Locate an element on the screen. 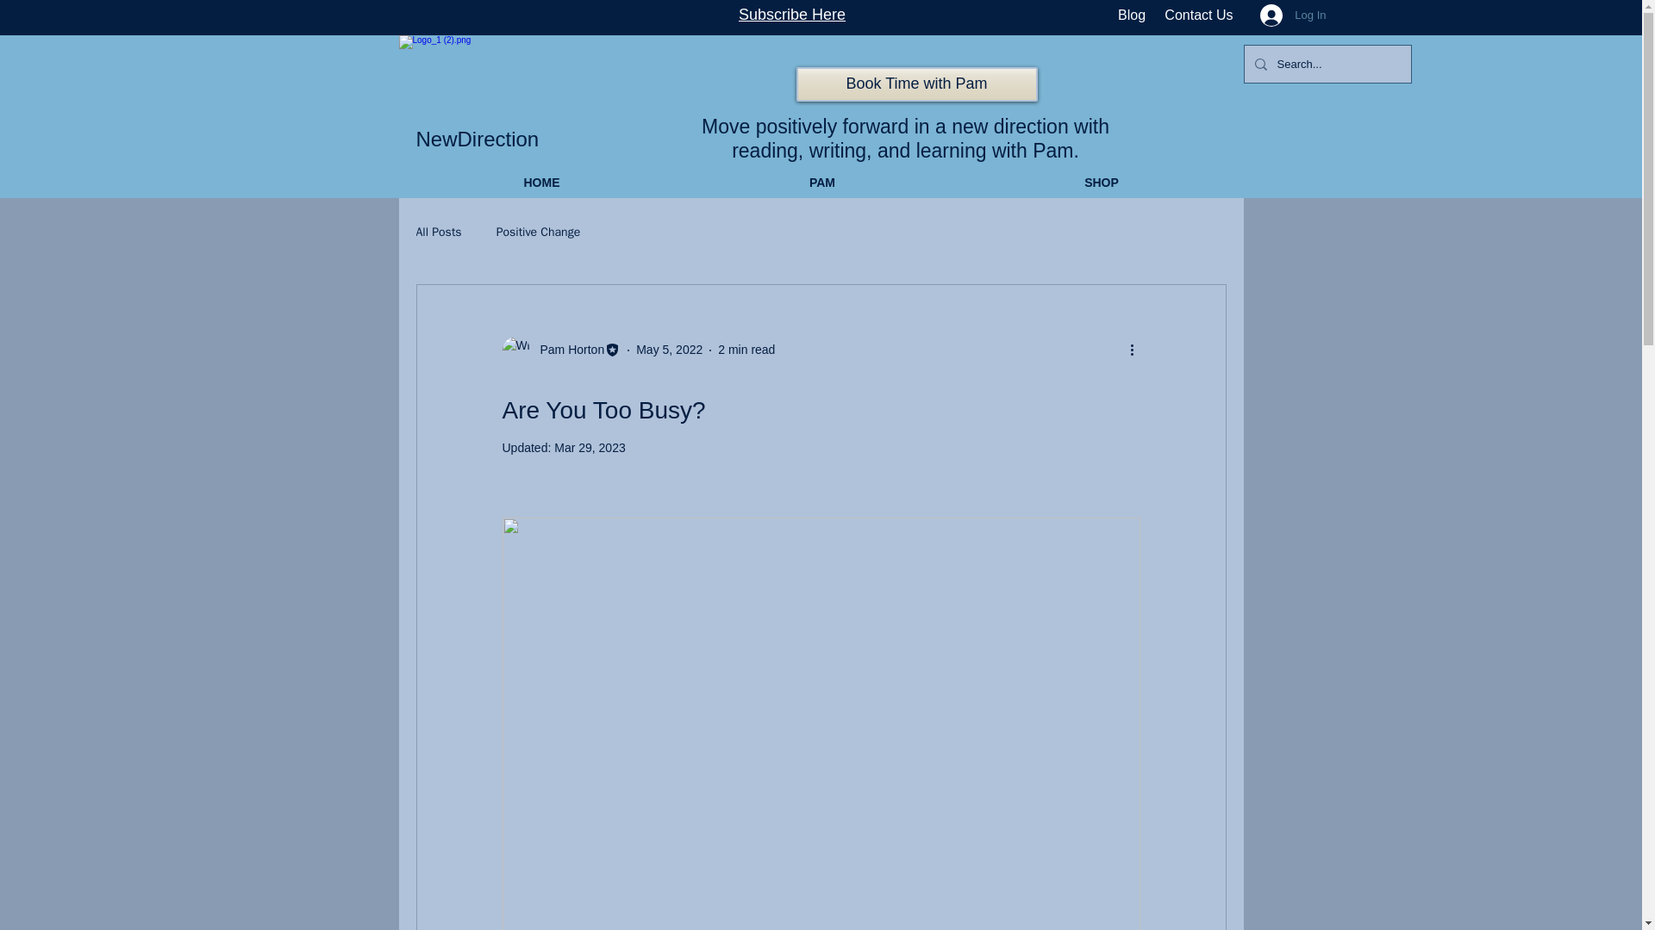 The width and height of the screenshot is (1655, 930). Book Time with Pam is located at coordinates (916, 84).